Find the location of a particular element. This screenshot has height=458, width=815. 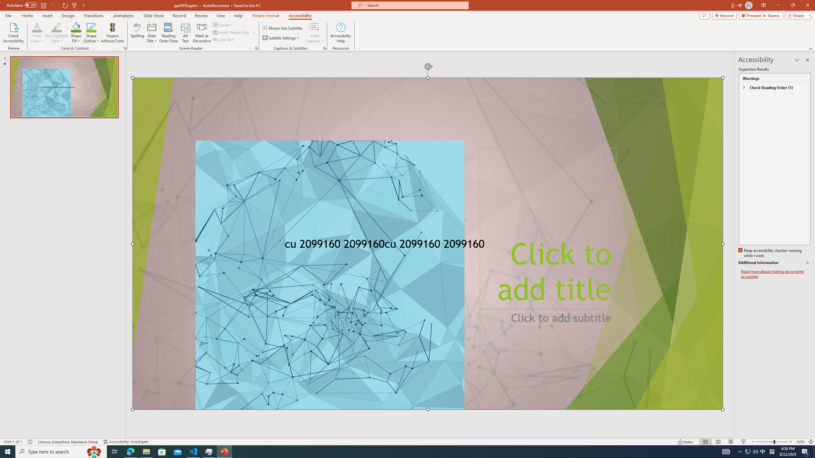

Link Text is located at coordinates (223, 39).